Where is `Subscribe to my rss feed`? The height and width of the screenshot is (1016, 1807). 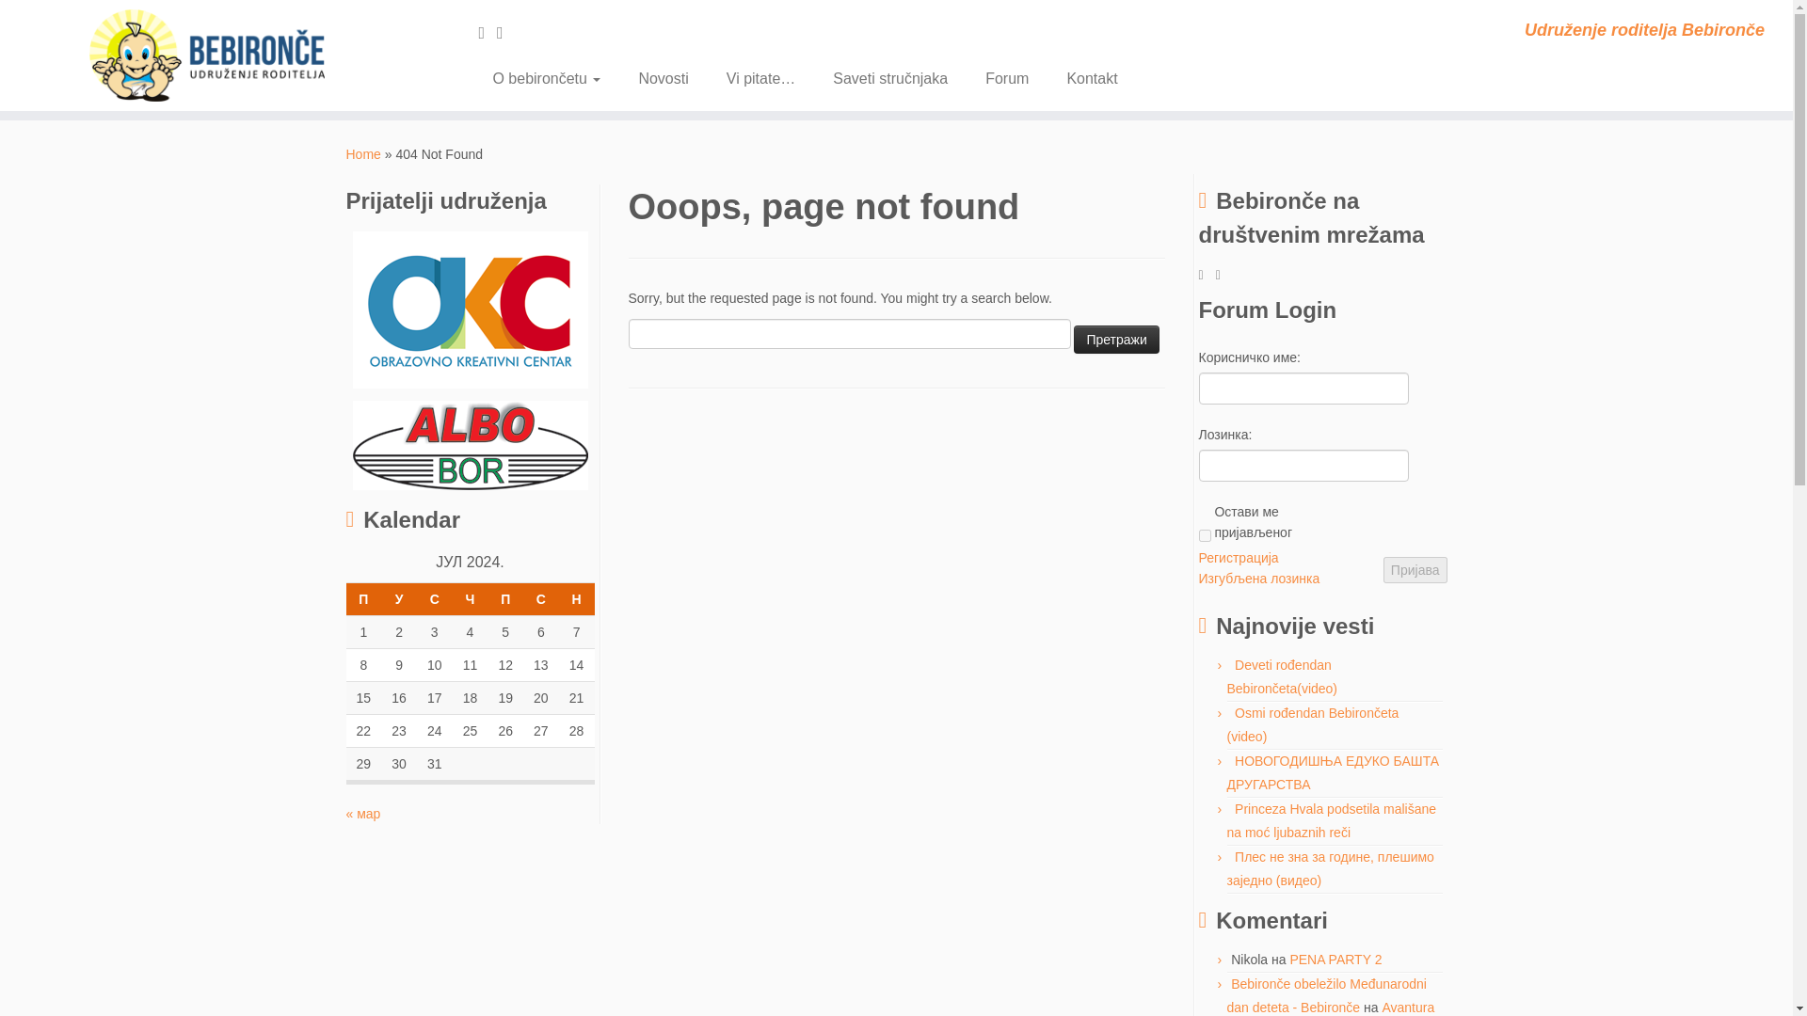 Subscribe to my rss feed is located at coordinates (488, 32).